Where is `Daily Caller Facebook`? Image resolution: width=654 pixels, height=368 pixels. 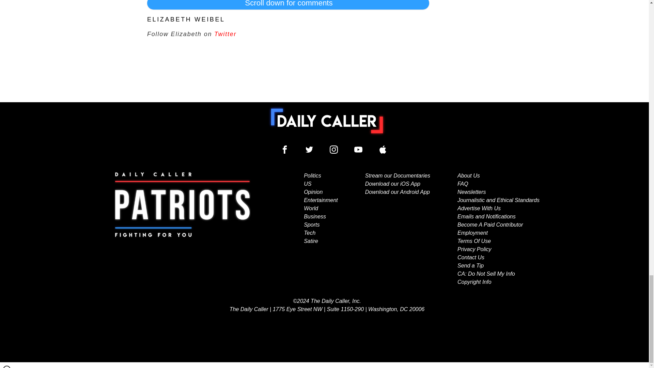
Daily Caller Facebook is located at coordinates (285, 149).